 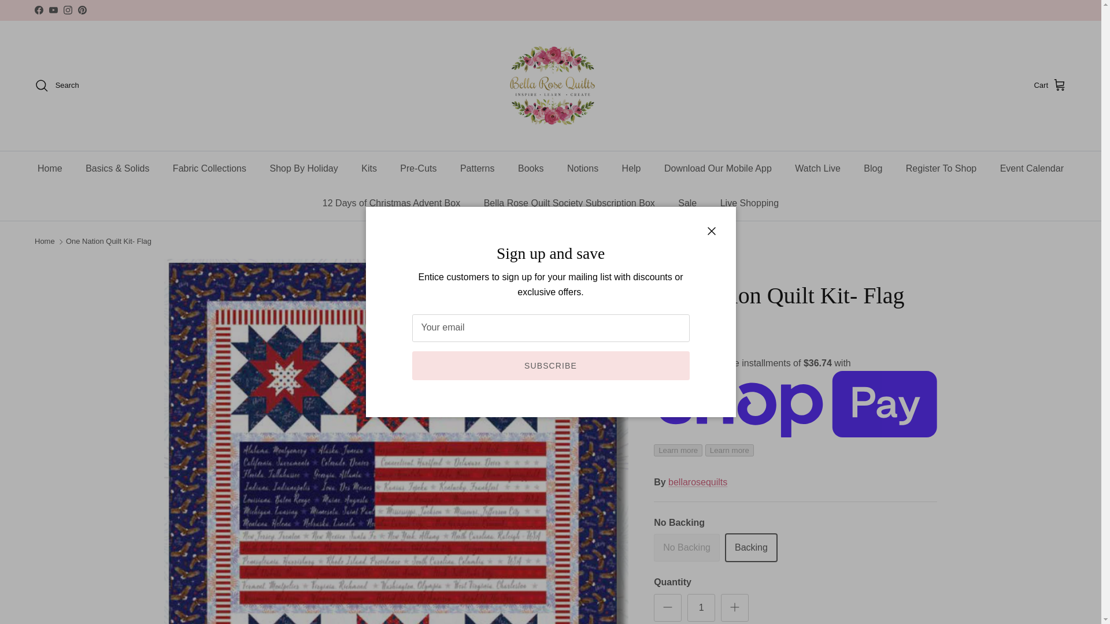 I want to click on Facebook, so click(x=38, y=9).